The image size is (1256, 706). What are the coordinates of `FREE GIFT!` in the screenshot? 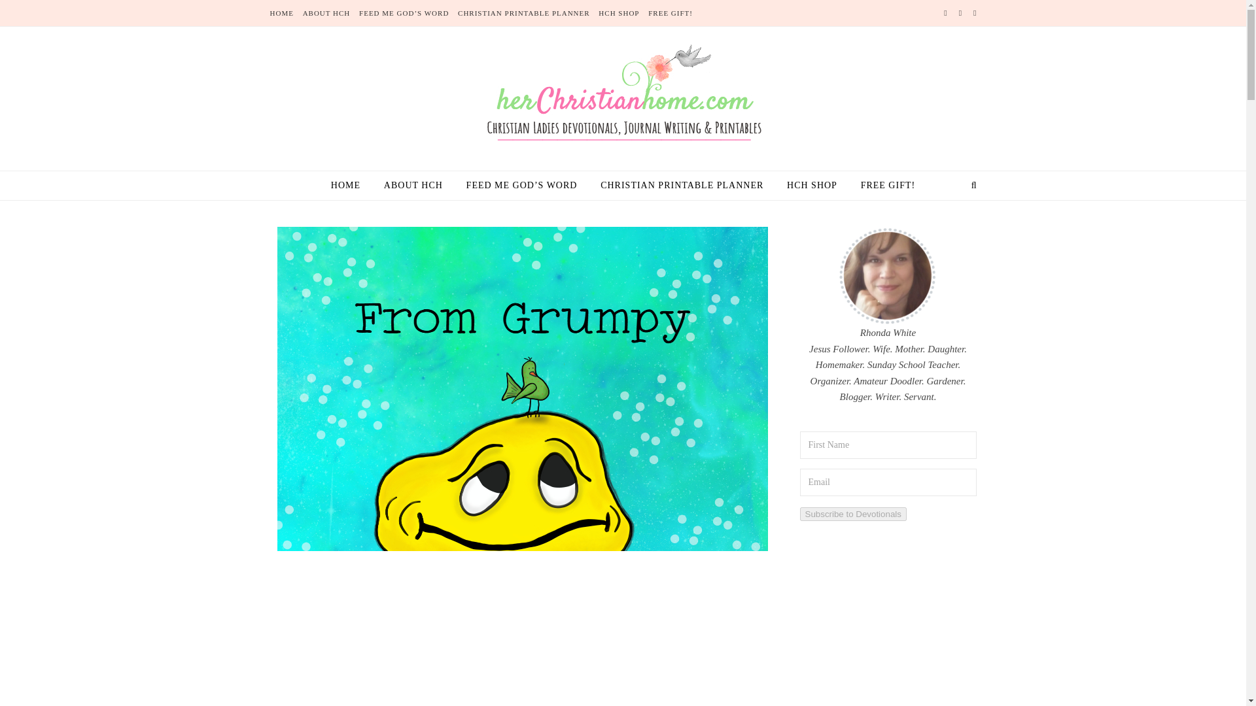 It's located at (669, 13).